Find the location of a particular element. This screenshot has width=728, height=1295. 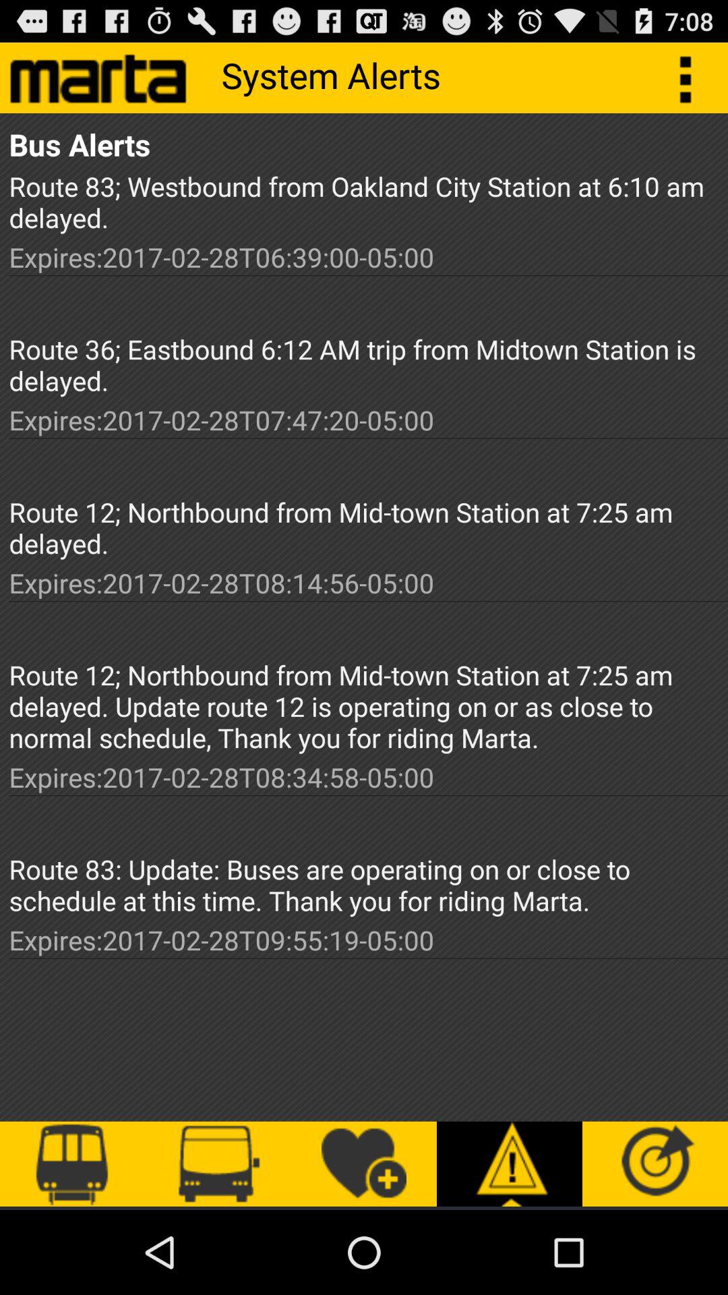

click on the icon bottom of right corner is located at coordinates (655, 1164).